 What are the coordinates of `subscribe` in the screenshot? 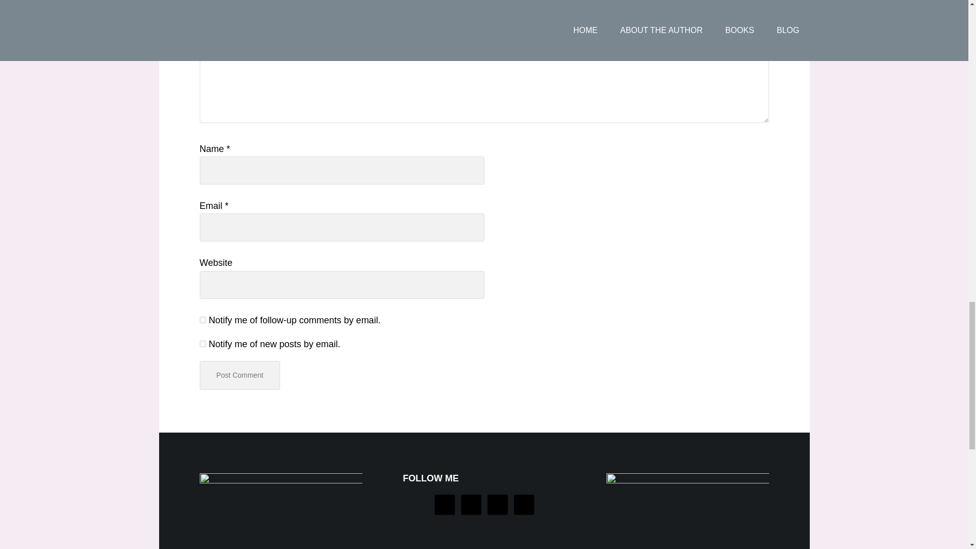 It's located at (202, 320).